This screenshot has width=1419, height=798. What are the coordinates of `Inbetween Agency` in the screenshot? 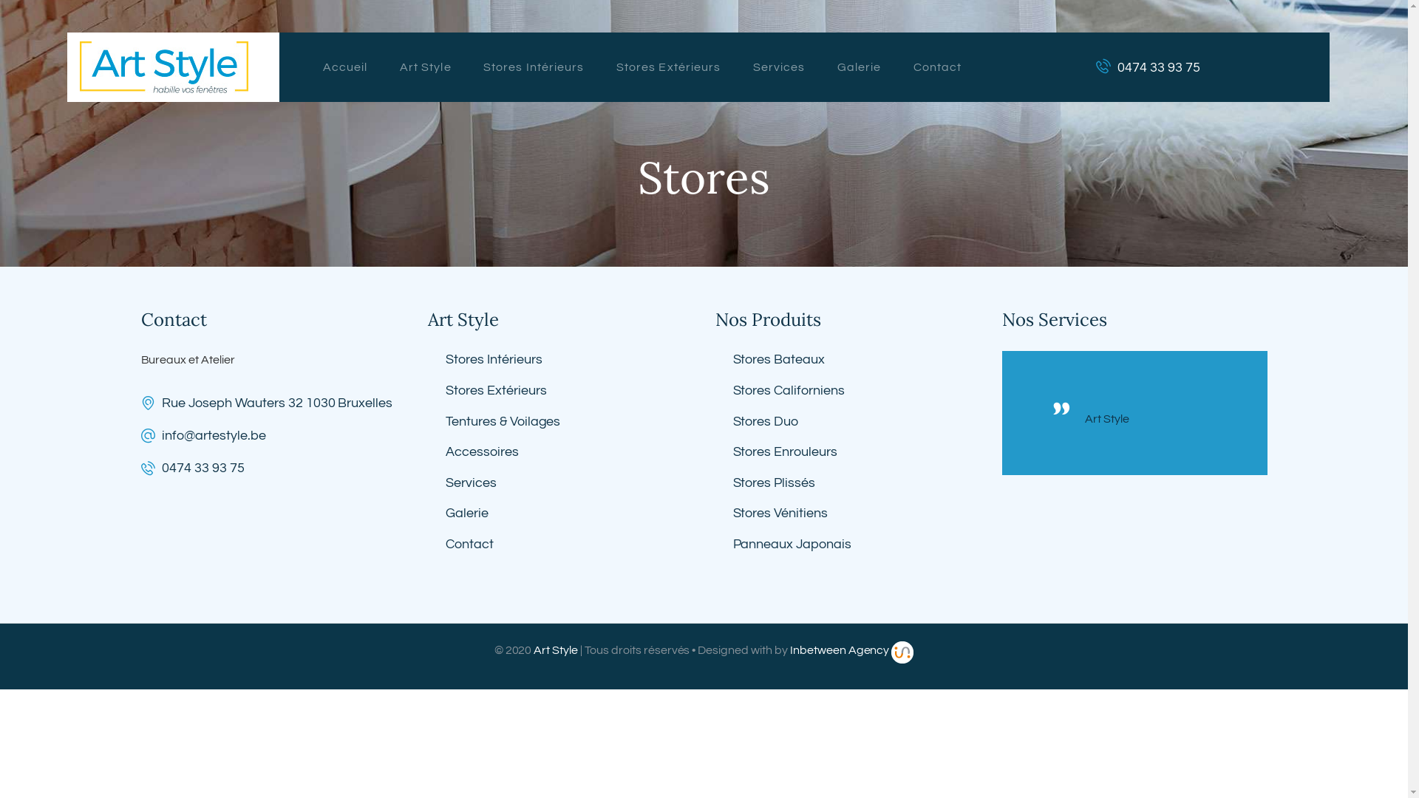 It's located at (840, 650).